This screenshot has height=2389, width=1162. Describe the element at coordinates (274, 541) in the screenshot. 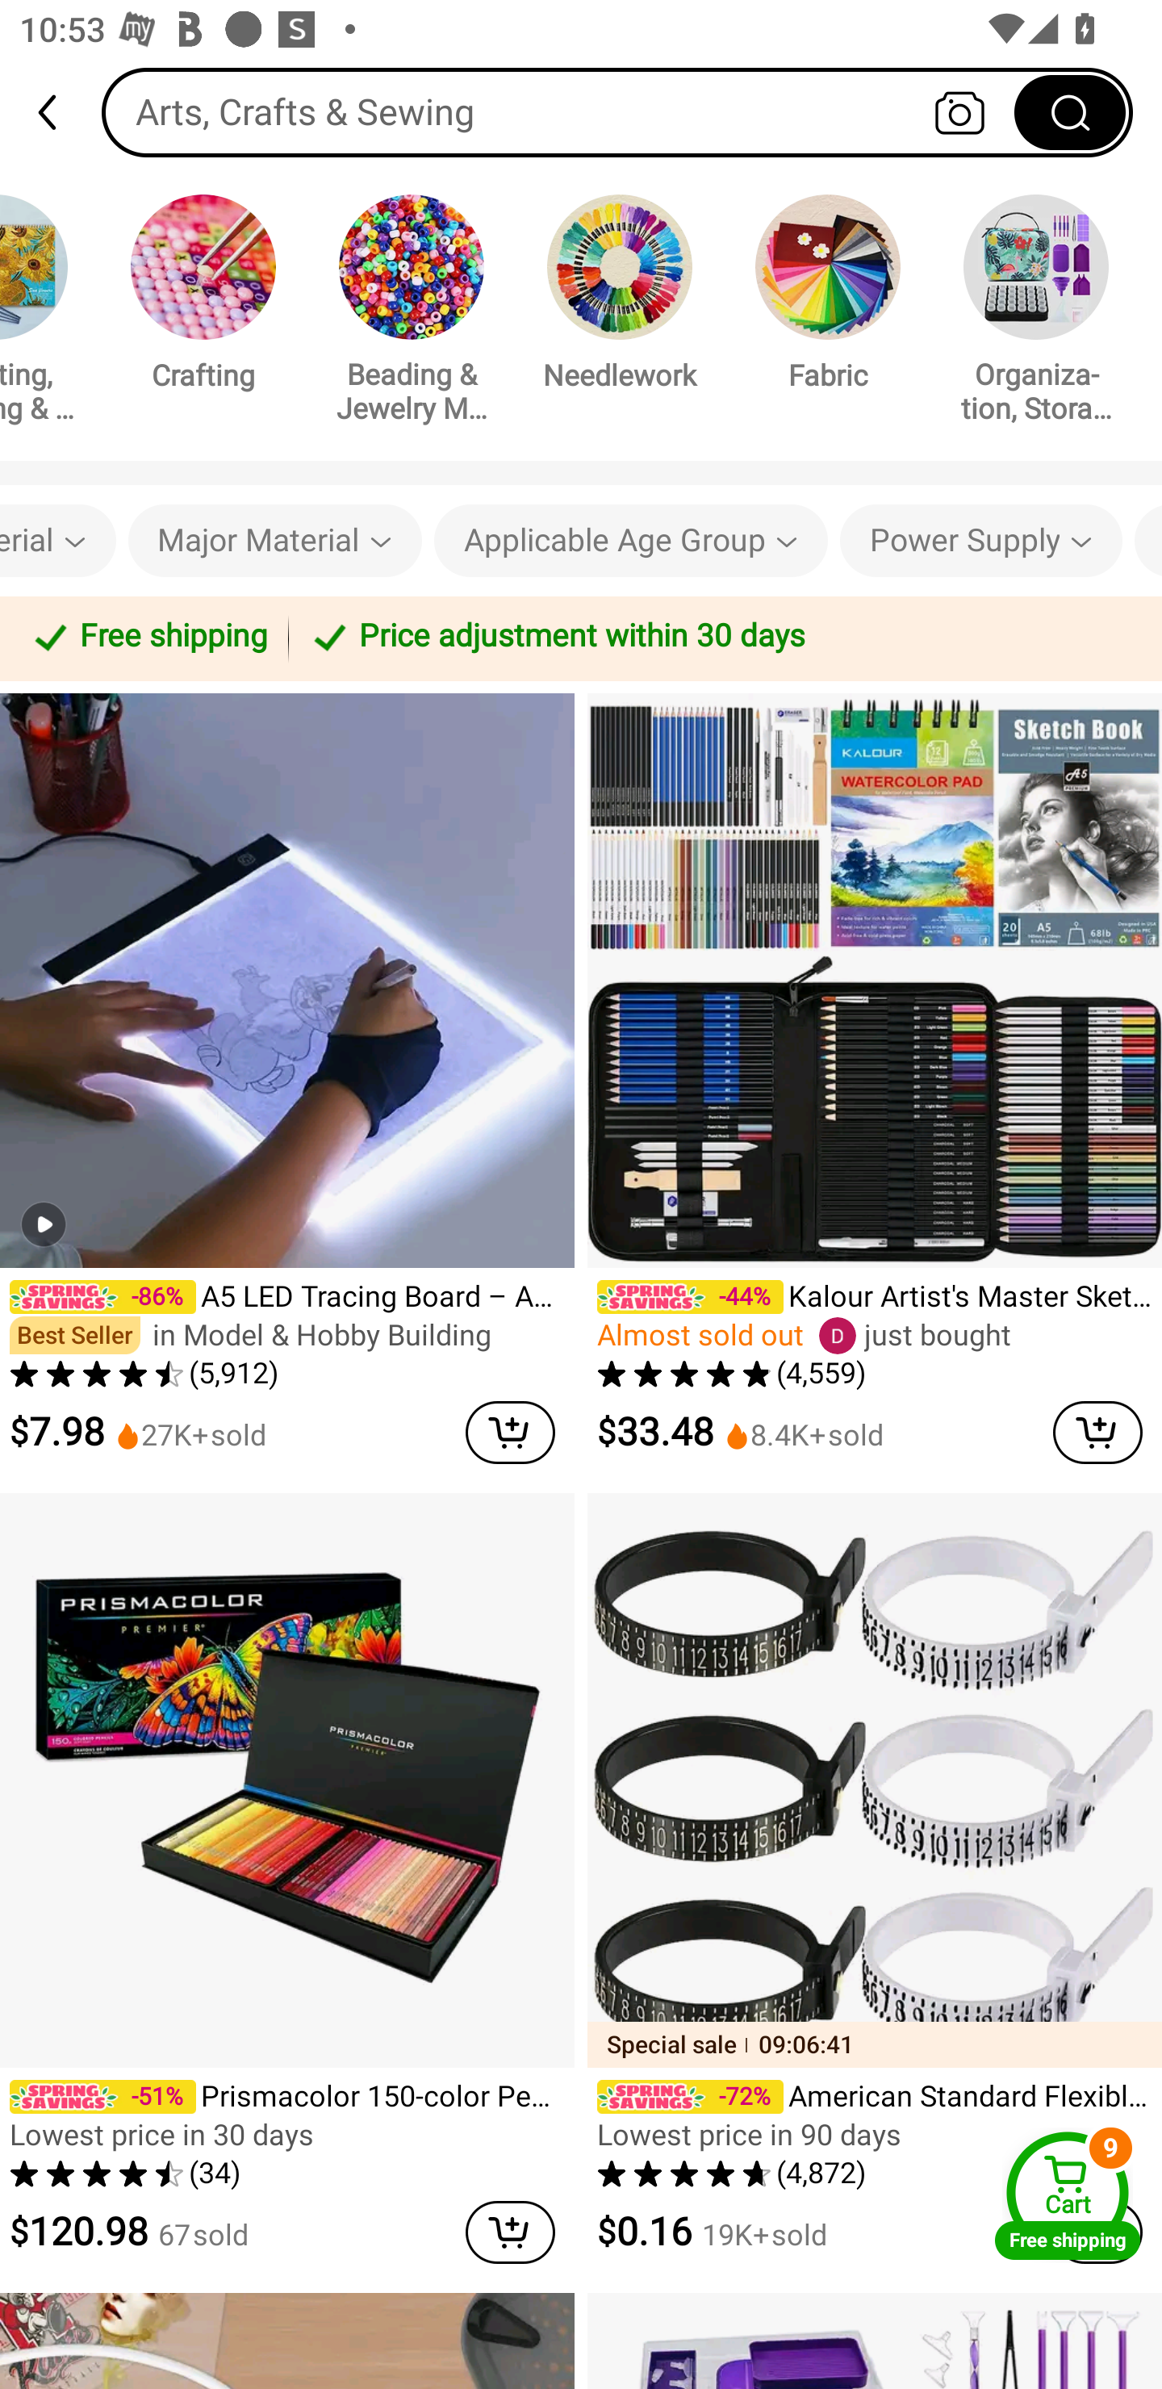

I see `Major Material` at that location.